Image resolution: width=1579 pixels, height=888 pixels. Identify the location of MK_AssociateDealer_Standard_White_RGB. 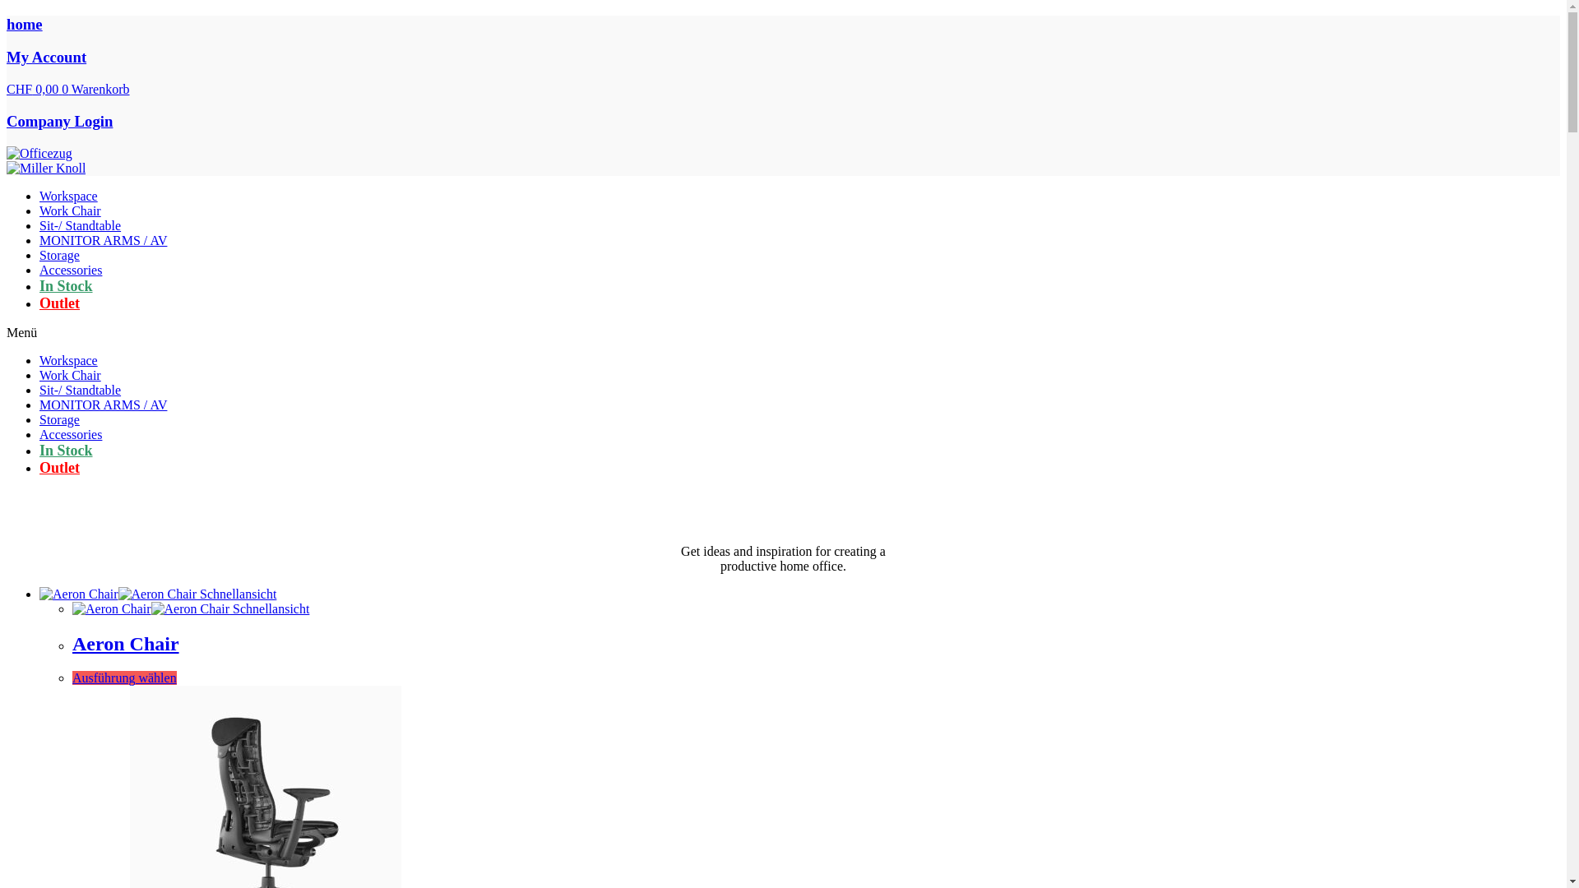
(46, 169).